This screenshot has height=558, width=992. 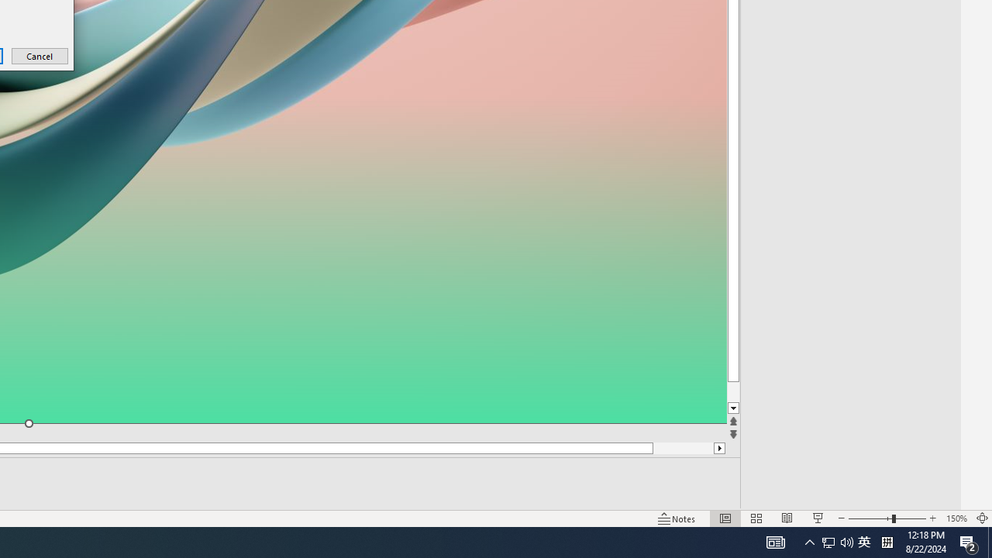 What do you see at coordinates (956, 518) in the screenshot?
I see `Zoom 150%` at bounding box center [956, 518].